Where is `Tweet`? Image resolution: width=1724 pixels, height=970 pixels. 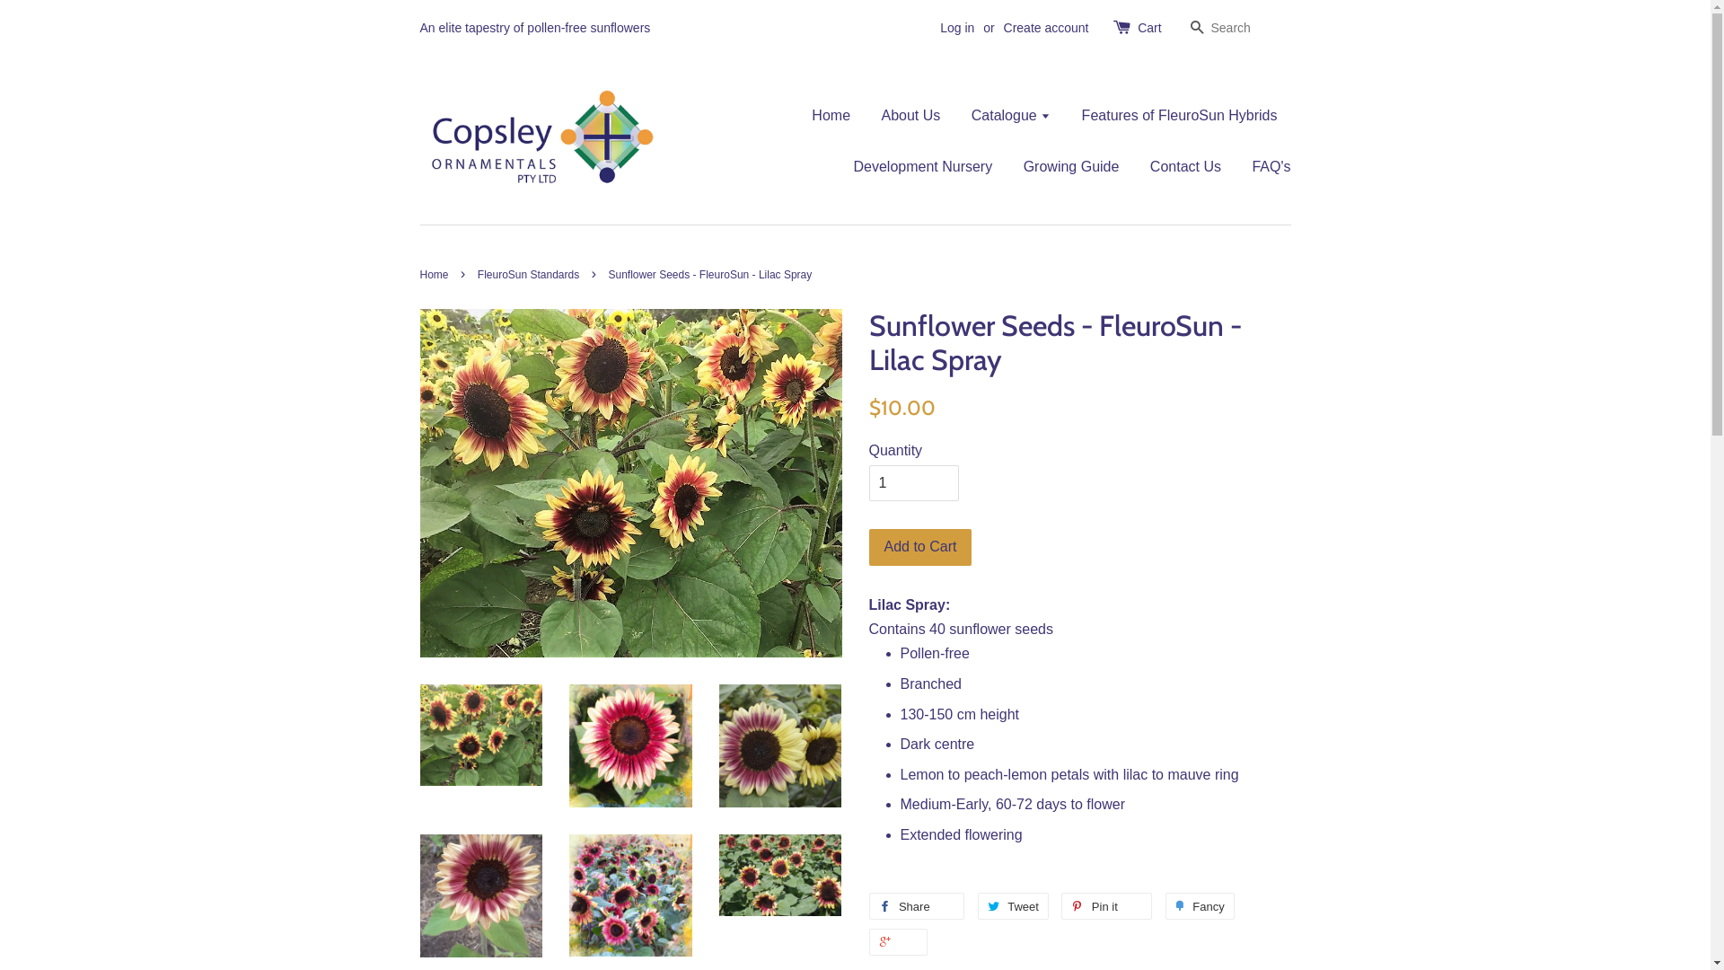
Tweet is located at coordinates (1013, 906).